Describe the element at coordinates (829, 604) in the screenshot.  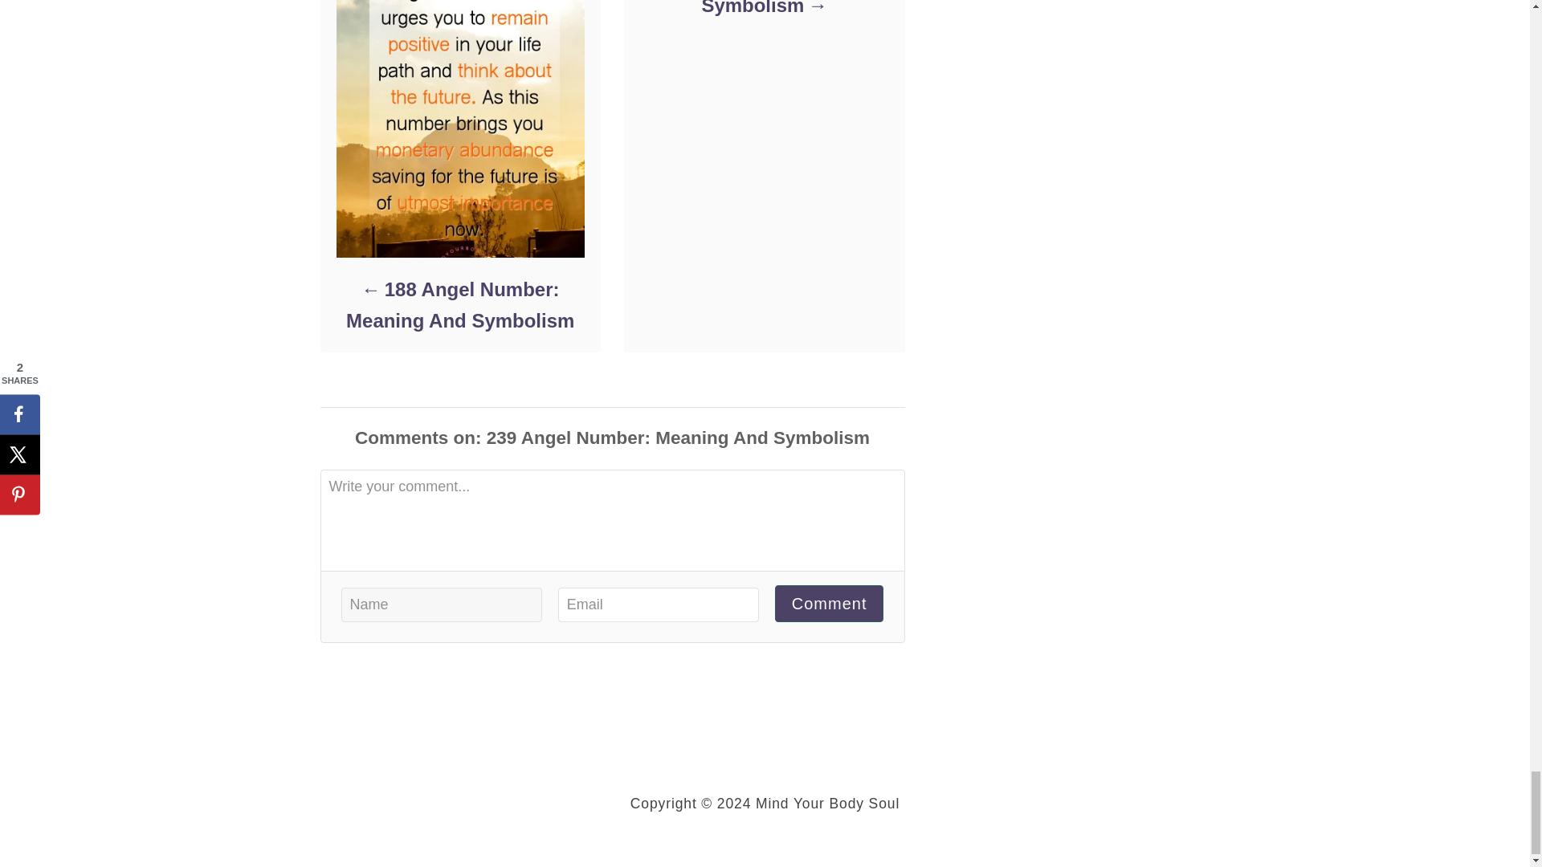
I see `Comment` at that location.